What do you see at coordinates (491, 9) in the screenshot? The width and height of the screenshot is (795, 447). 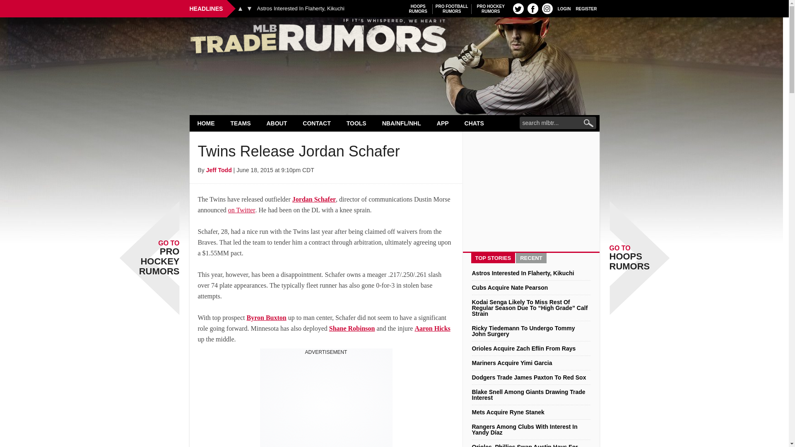 I see `Next` at bounding box center [491, 9].